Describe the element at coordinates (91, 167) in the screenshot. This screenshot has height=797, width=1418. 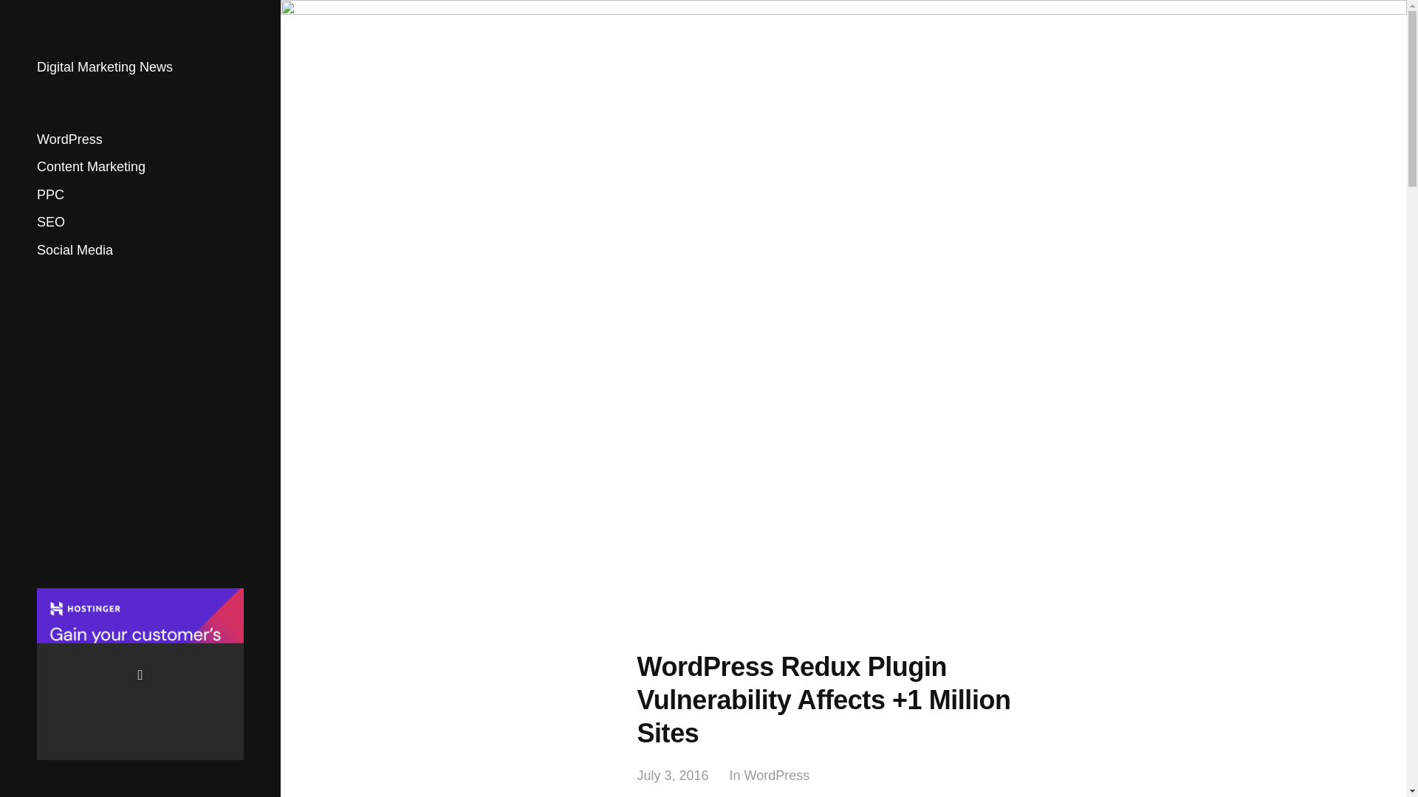
I see `Content Marketing` at that location.